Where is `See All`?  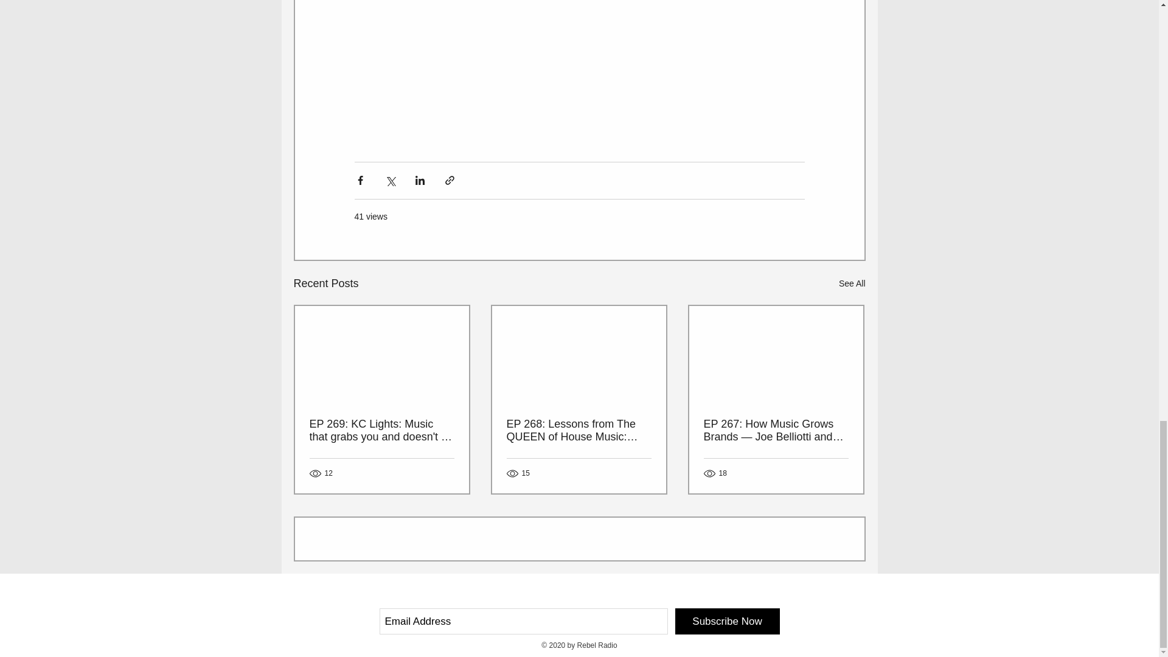 See All is located at coordinates (852, 283).